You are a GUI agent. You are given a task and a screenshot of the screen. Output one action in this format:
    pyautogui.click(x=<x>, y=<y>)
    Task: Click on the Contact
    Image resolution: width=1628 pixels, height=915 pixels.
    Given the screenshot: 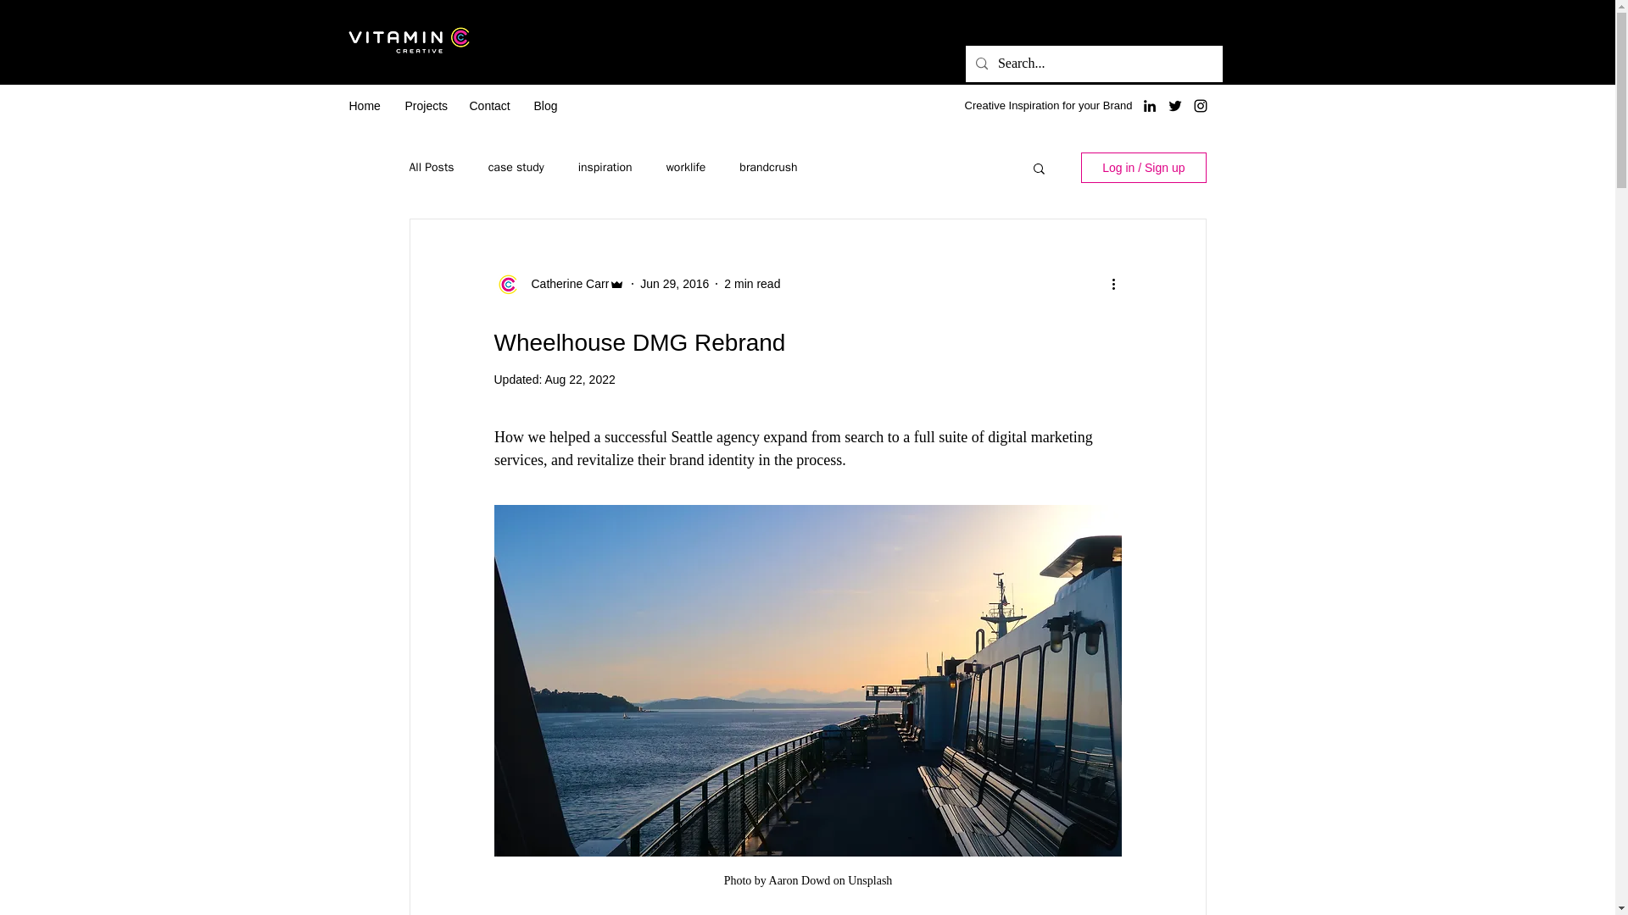 What is the action you would take?
    pyautogui.click(x=488, y=106)
    